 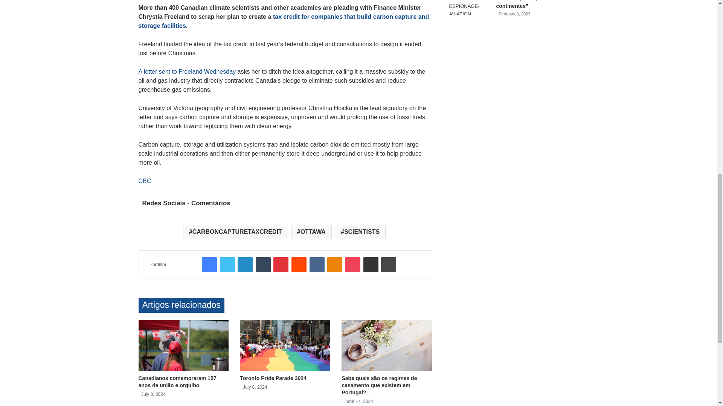 I want to click on Pinterest, so click(x=281, y=264).